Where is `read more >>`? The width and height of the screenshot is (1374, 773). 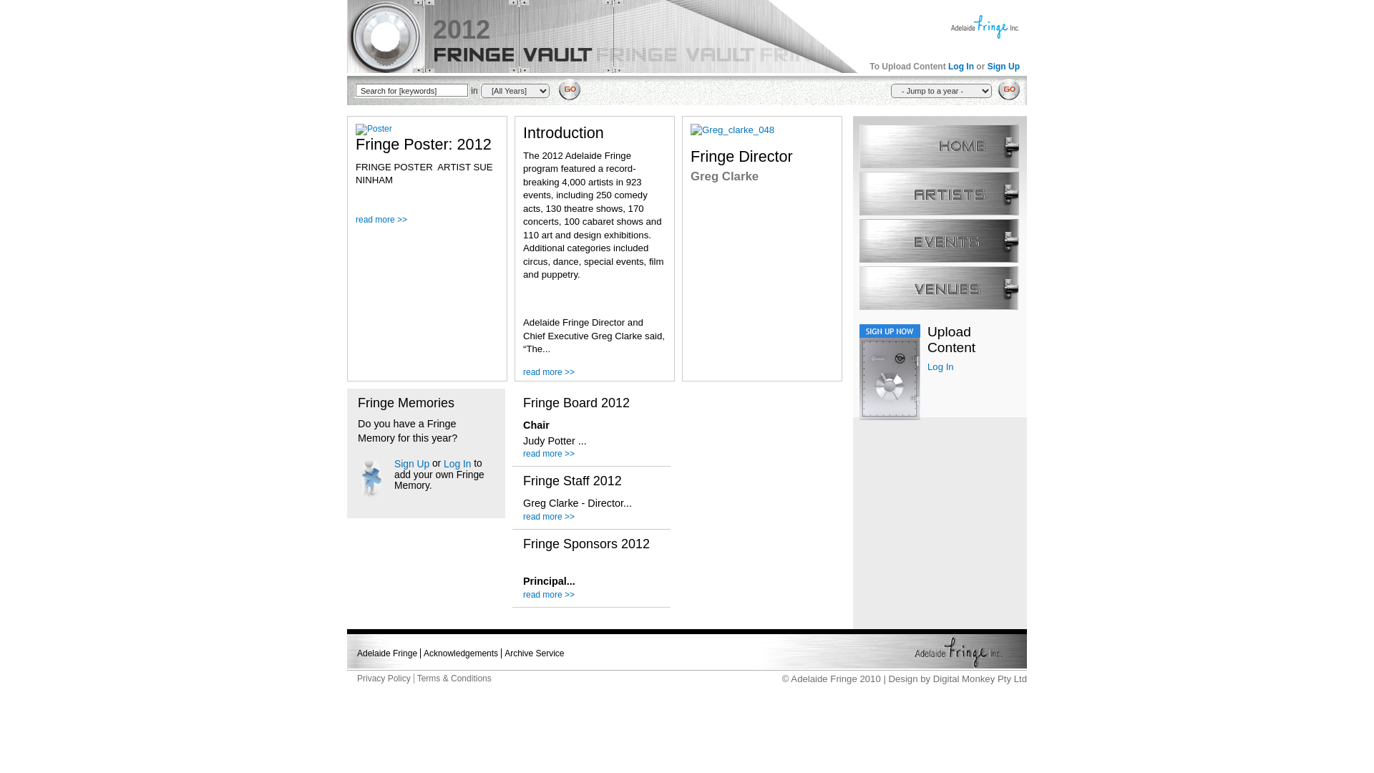 read more >> is located at coordinates (549, 372).